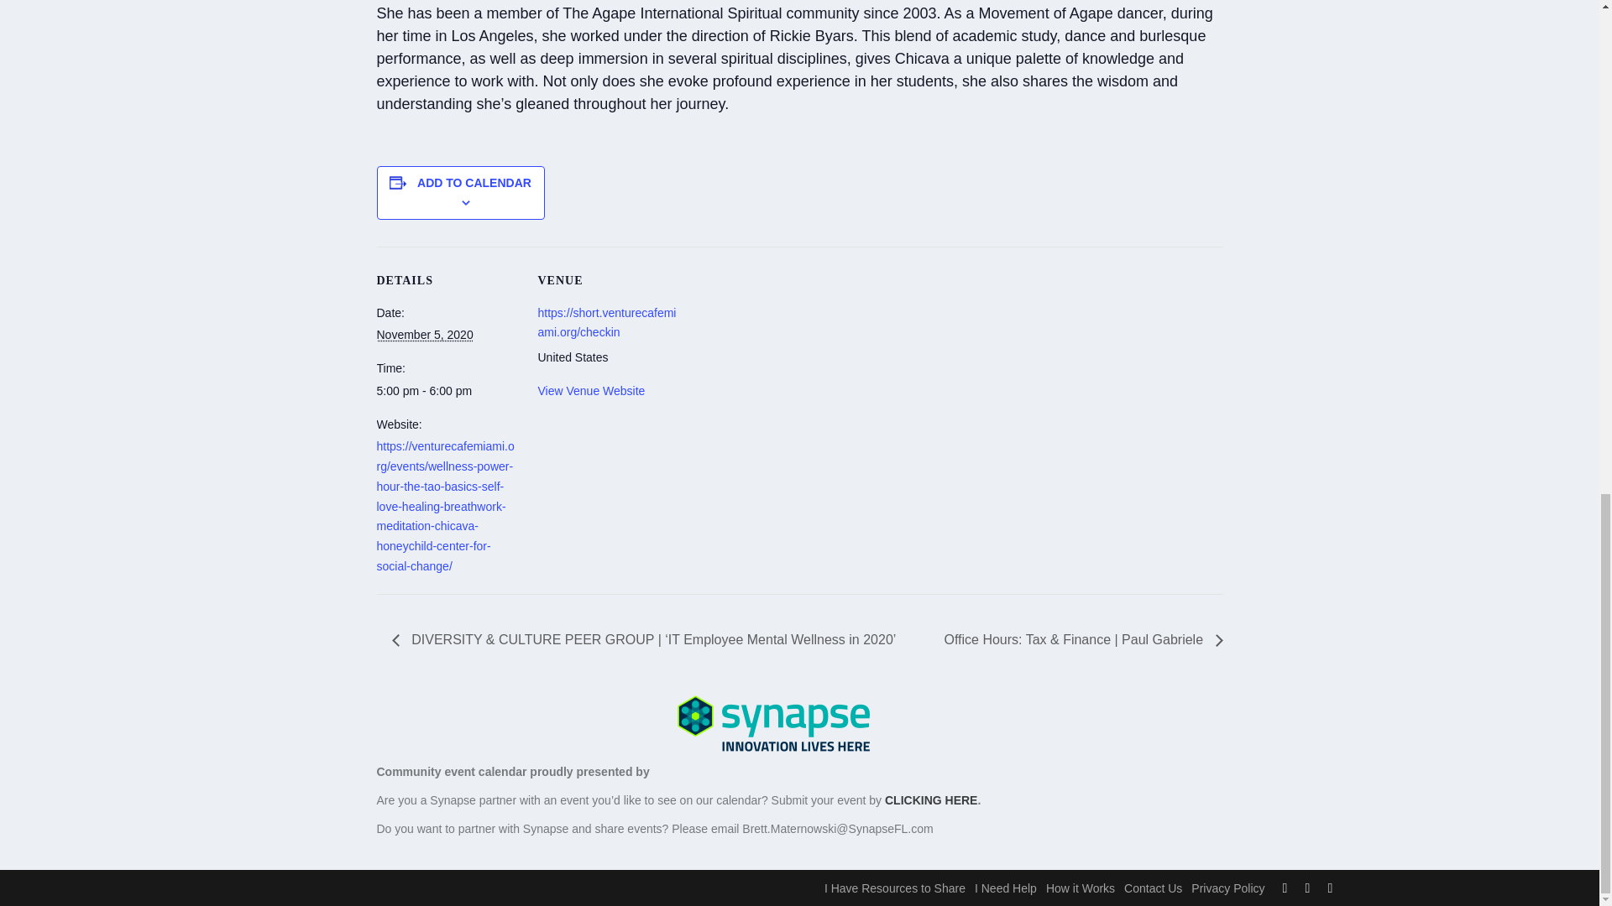 Image resolution: width=1612 pixels, height=906 pixels. I want to click on ADD TO CALENDAR, so click(474, 182).